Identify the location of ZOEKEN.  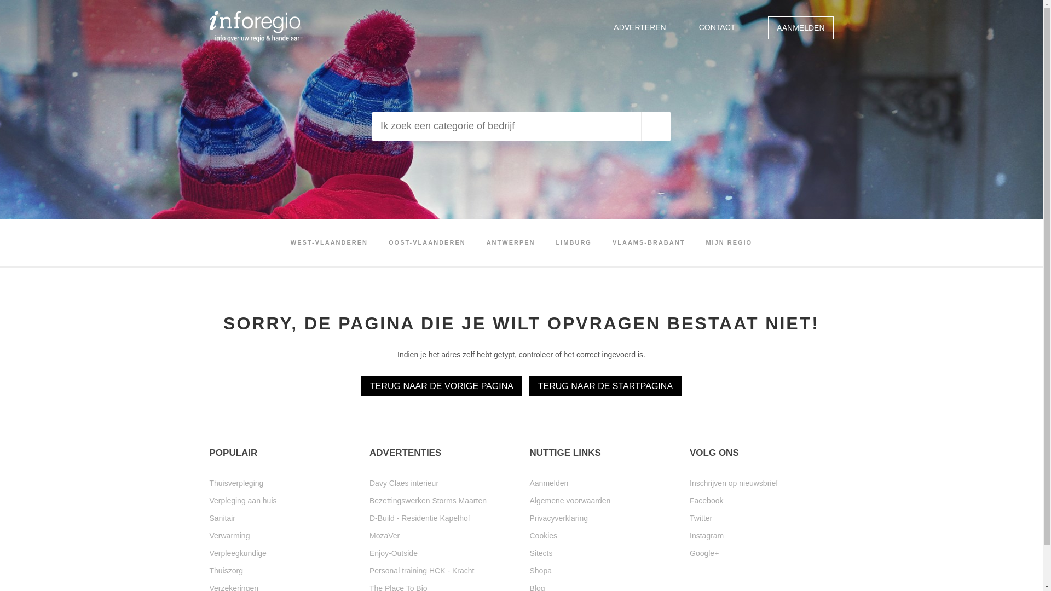
(656, 126).